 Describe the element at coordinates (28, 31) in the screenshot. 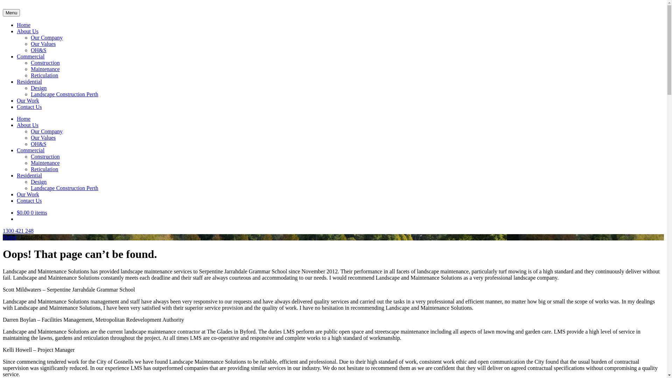

I see `About Us` at that location.